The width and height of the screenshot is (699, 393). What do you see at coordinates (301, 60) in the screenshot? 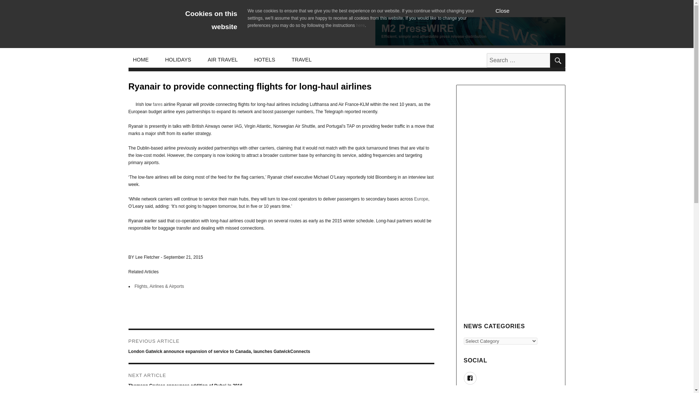
I see `TRAVEL` at bounding box center [301, 60].